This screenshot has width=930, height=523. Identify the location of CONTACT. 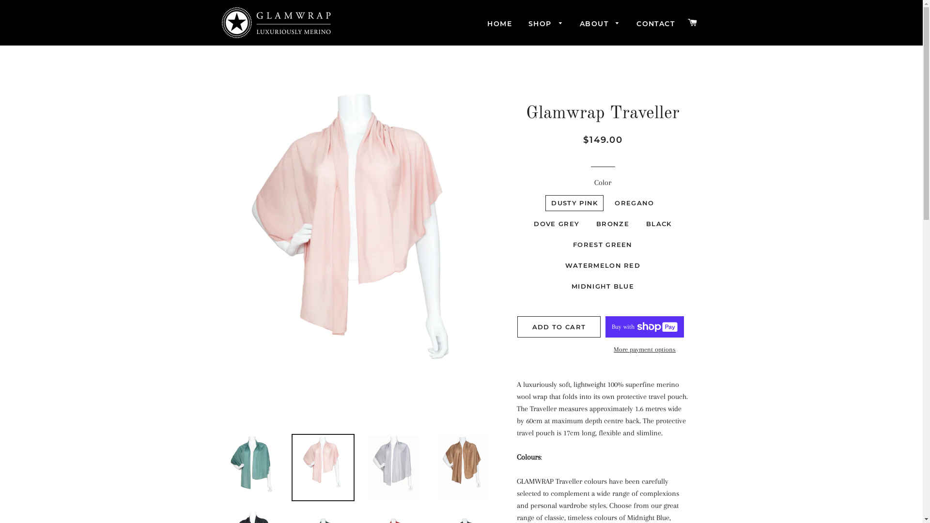
(656, 24).